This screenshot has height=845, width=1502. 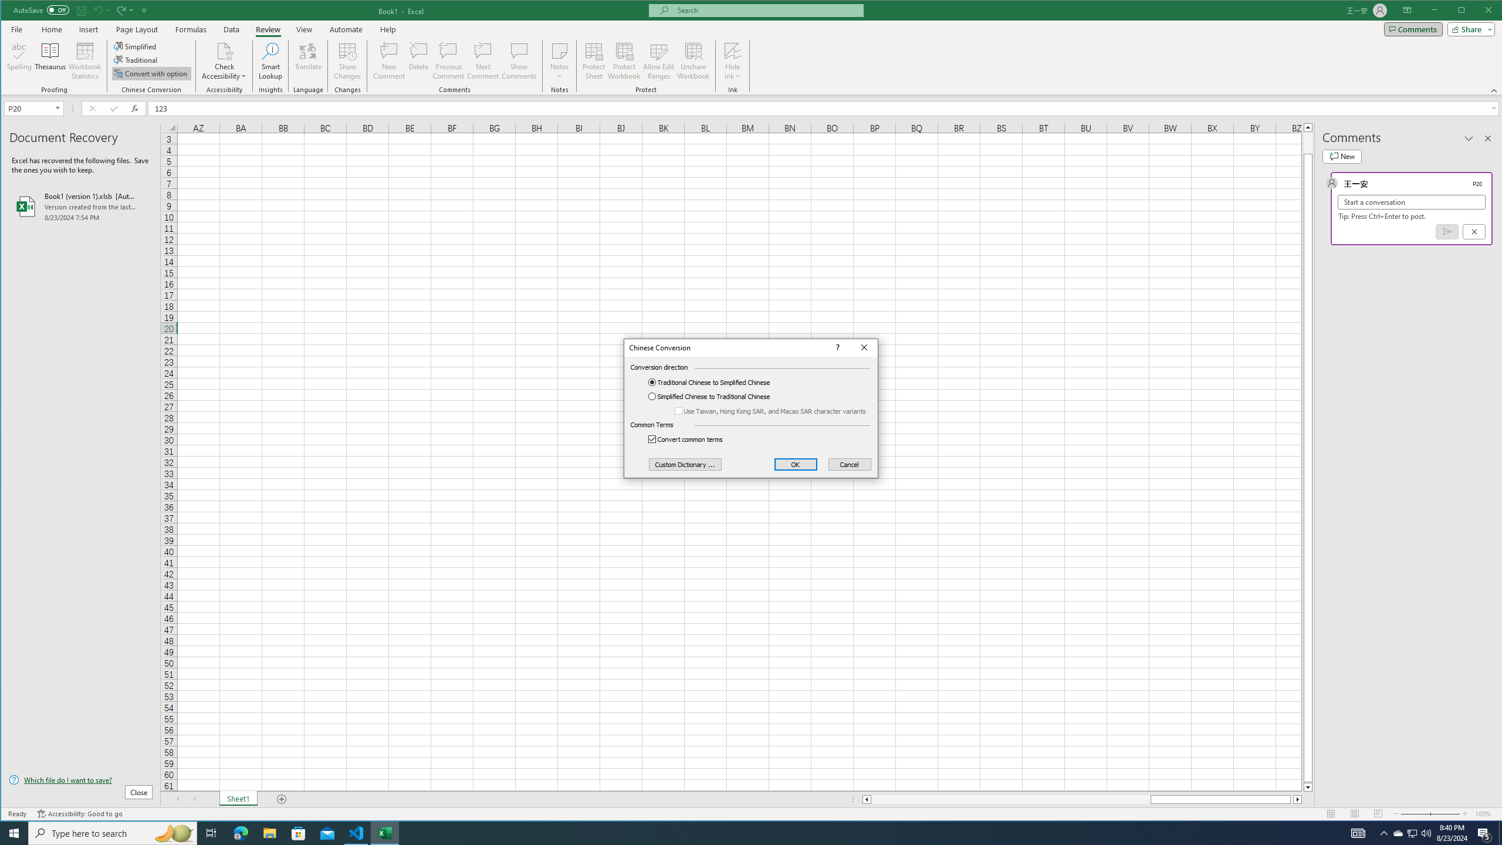 What do you see at coordinates (14, 833) in the screenshot?
I see `Start` at bounding box center [14, 833].